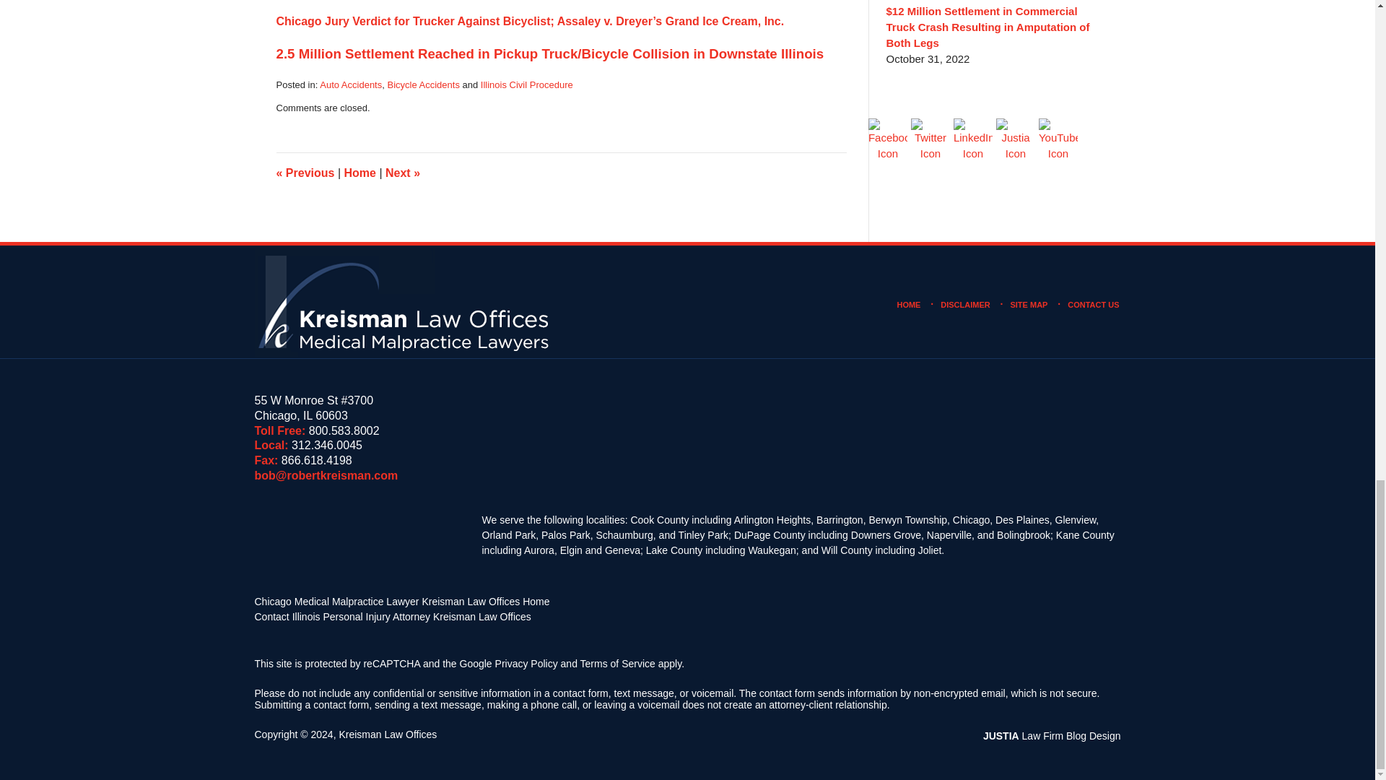 This screenshot has width=1386, height=780. What do you see at coordinates (1016, 140) in the screenshot?
I see `Justia` at bounding box center [1016, 140].